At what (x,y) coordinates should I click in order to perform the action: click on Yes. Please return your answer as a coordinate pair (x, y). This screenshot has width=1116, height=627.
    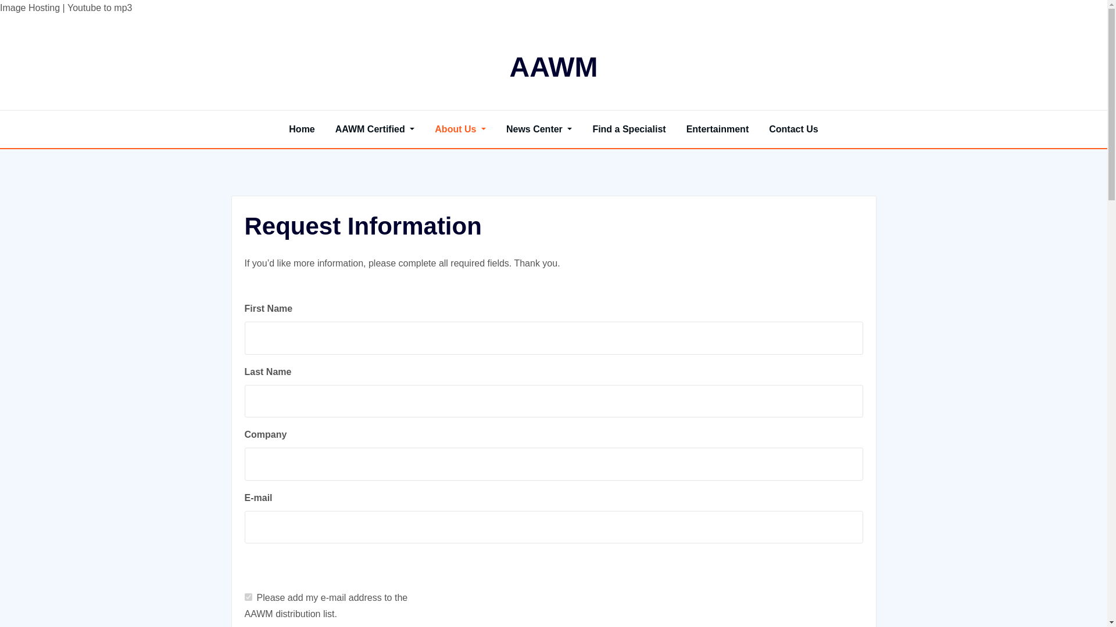
    Looking at the image, I should click on (248, 597).